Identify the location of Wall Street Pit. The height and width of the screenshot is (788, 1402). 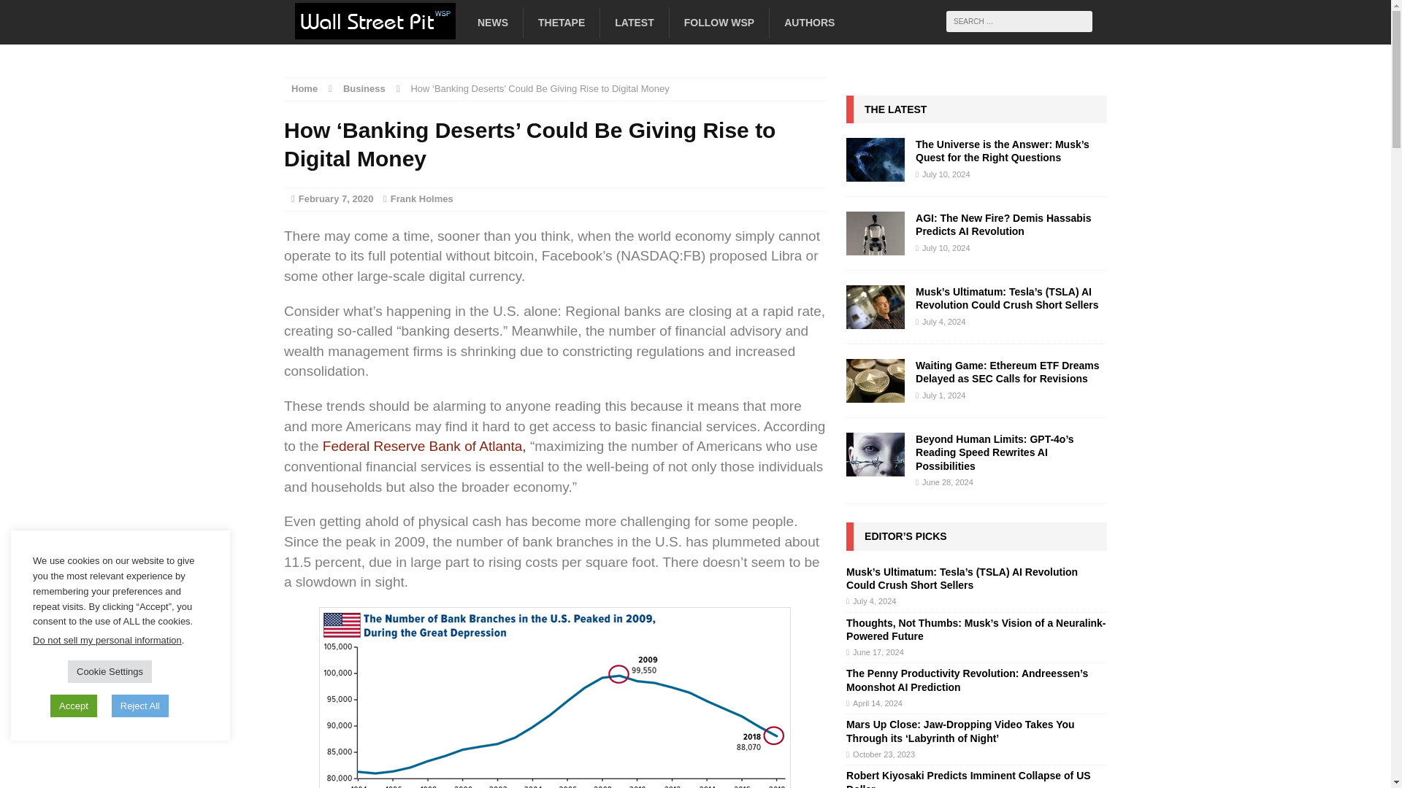
(412, 27).